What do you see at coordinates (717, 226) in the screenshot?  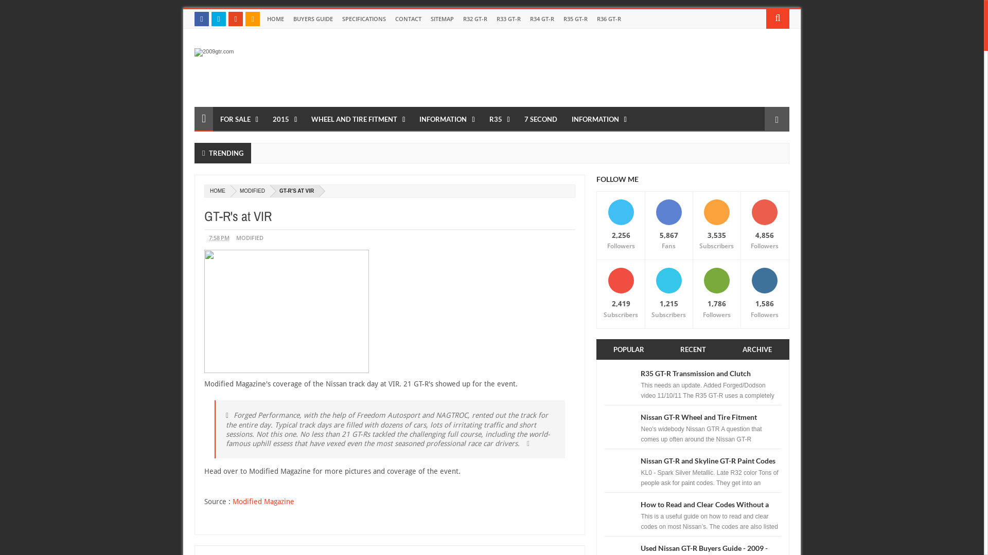 I see `3,535
Subscribers` at bounding box center [717, 226].